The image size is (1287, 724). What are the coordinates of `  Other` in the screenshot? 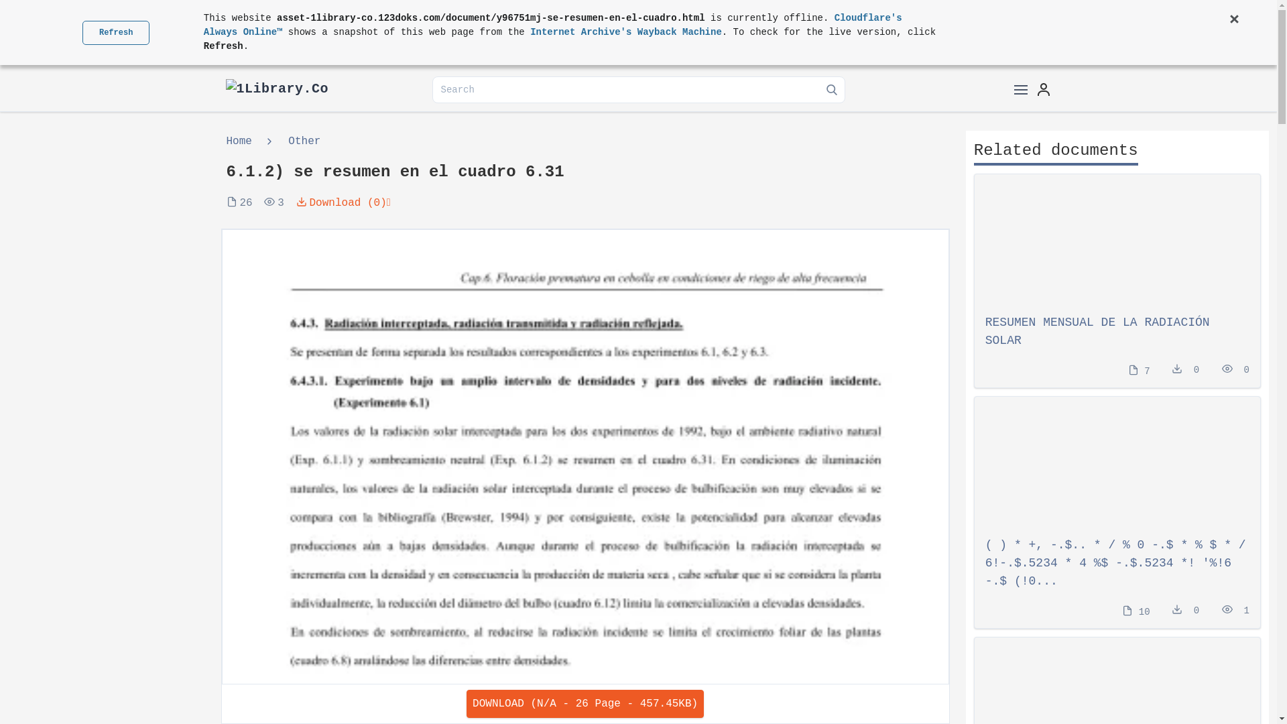 It's located at (292, 141).